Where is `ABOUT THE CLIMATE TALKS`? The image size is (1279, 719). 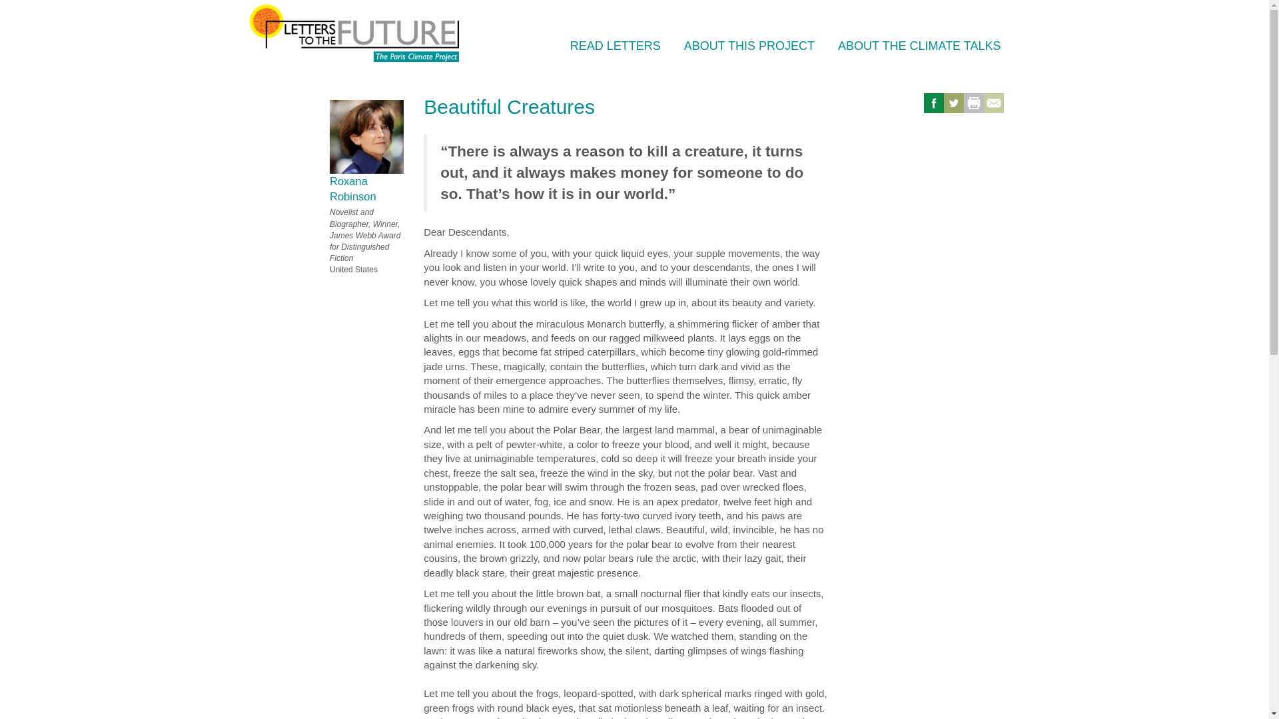 ABOUT THE CLIMATE TALKS is located at coordinates (919, 45).